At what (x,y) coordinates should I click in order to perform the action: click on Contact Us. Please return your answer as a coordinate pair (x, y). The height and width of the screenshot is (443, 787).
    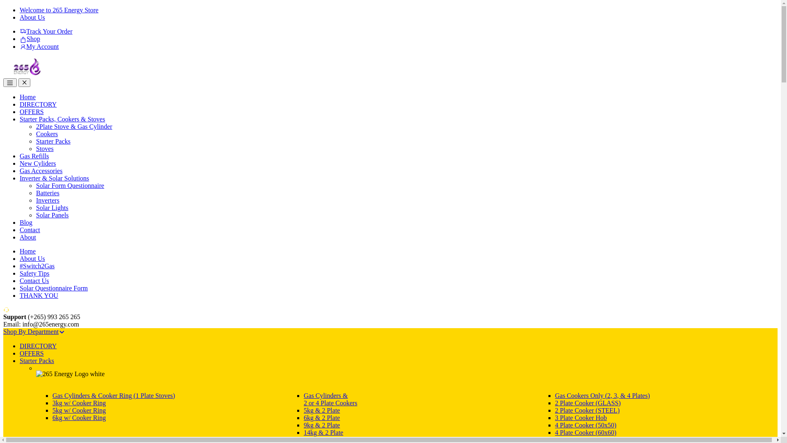
    Looking at the image, I should click on (34, 281).